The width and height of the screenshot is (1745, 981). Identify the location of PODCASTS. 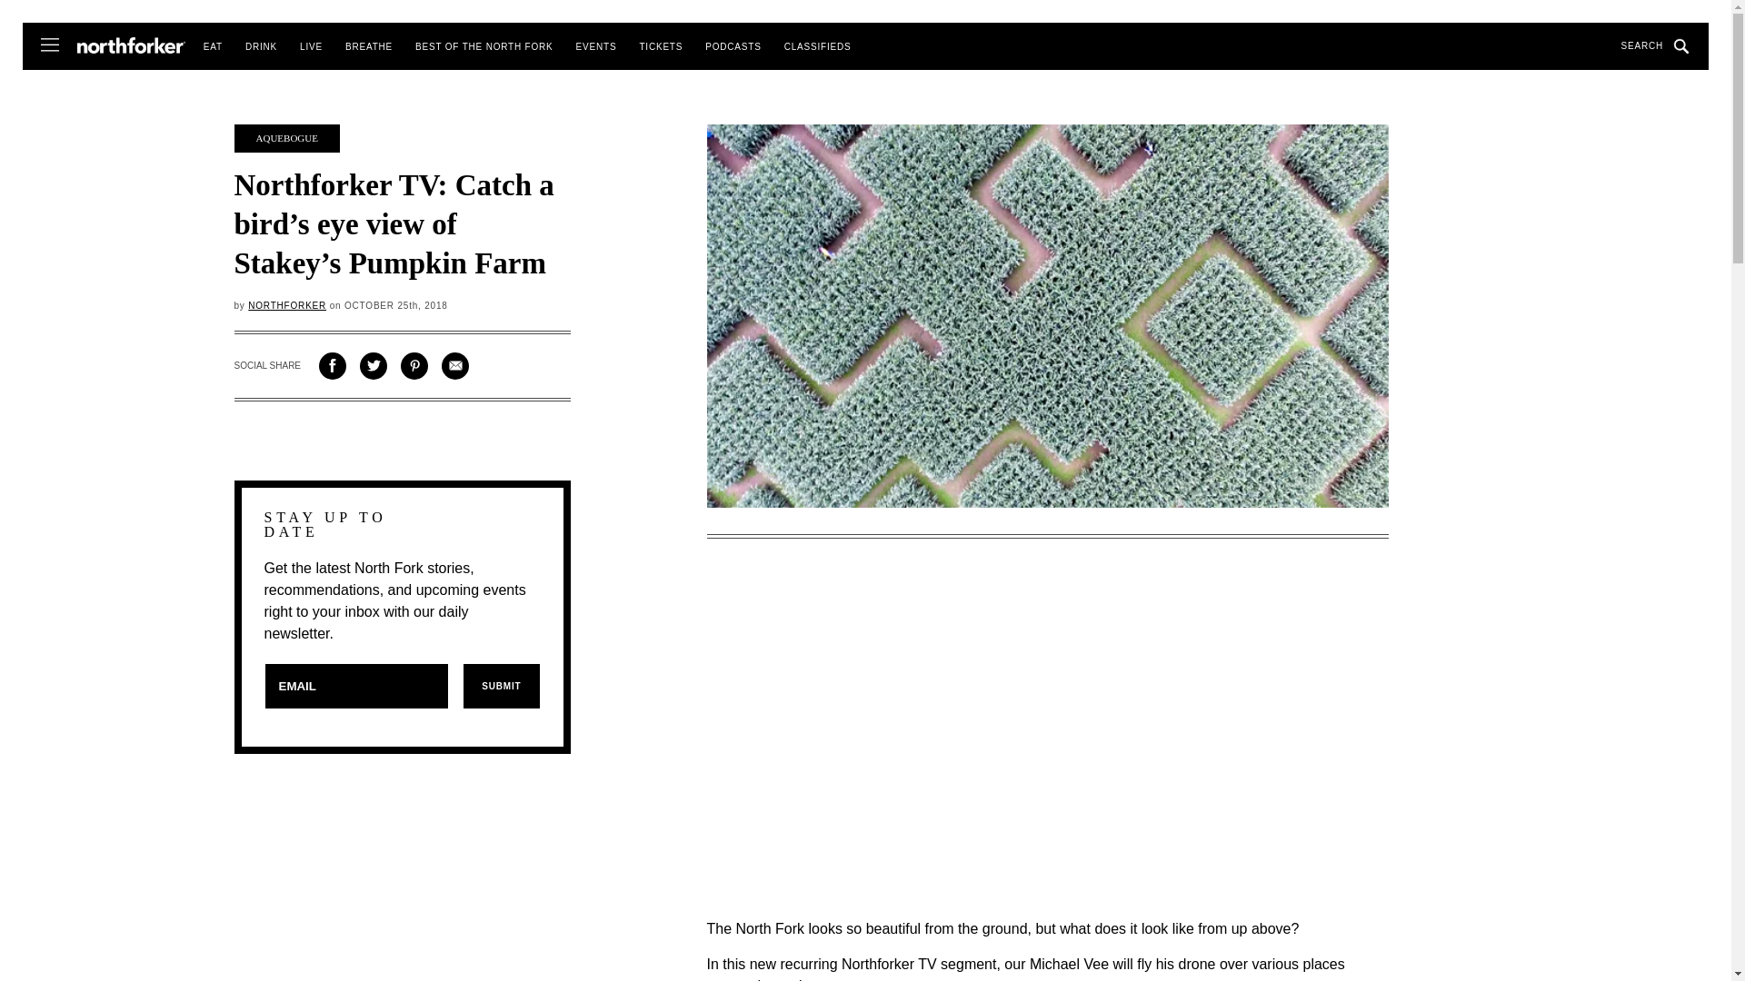
(733, 47).